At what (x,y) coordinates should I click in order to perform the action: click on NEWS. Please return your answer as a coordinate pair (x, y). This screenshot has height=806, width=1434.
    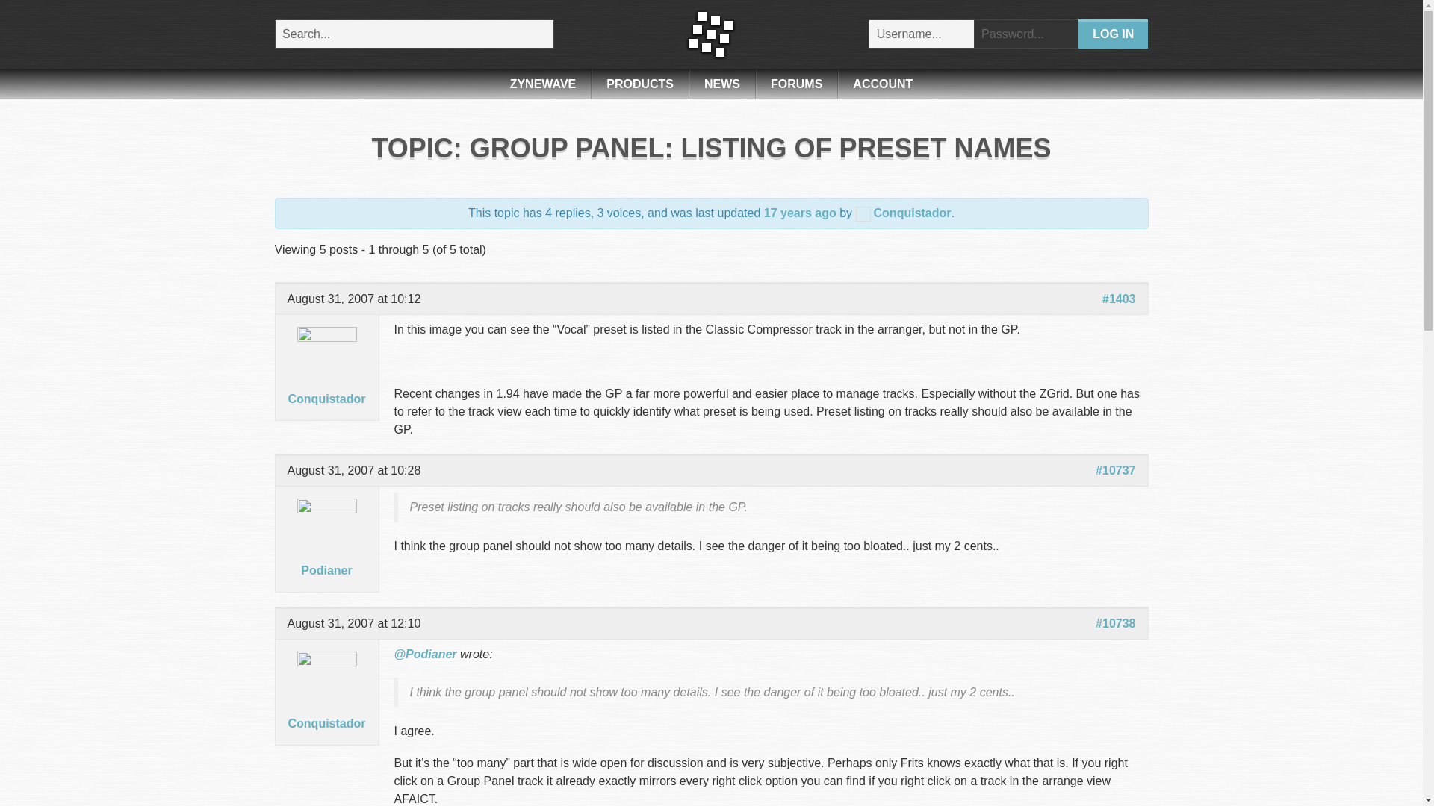
    Looking at the image, I should click on (722, 84).